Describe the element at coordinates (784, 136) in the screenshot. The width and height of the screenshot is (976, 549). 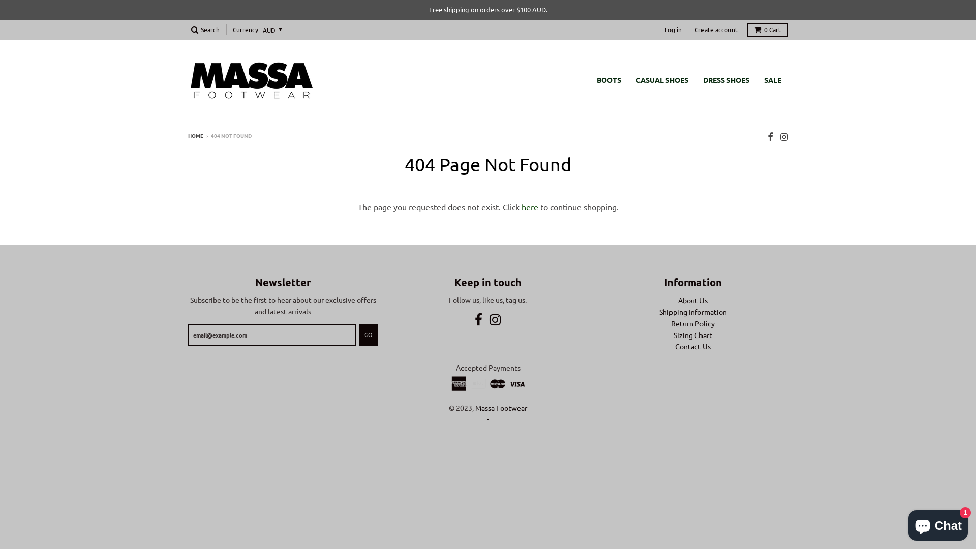
I see `Massa Footwear on Instagram` at that location.